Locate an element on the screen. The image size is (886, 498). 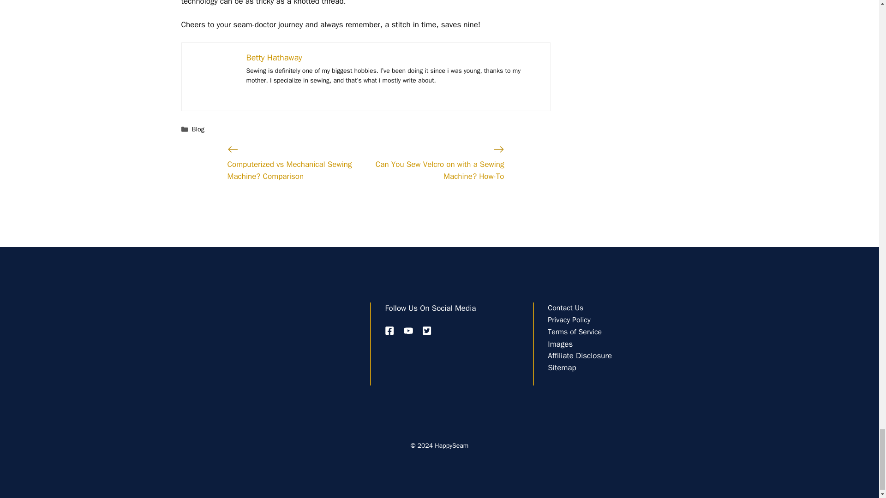
Affiliate Disclosure is located at coordinates (580, 356).